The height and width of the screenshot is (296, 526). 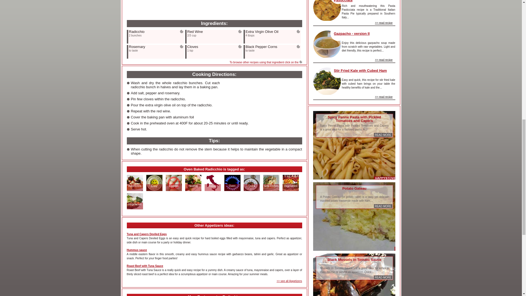 I want to click on Eggless, so click(x=173, y=186).